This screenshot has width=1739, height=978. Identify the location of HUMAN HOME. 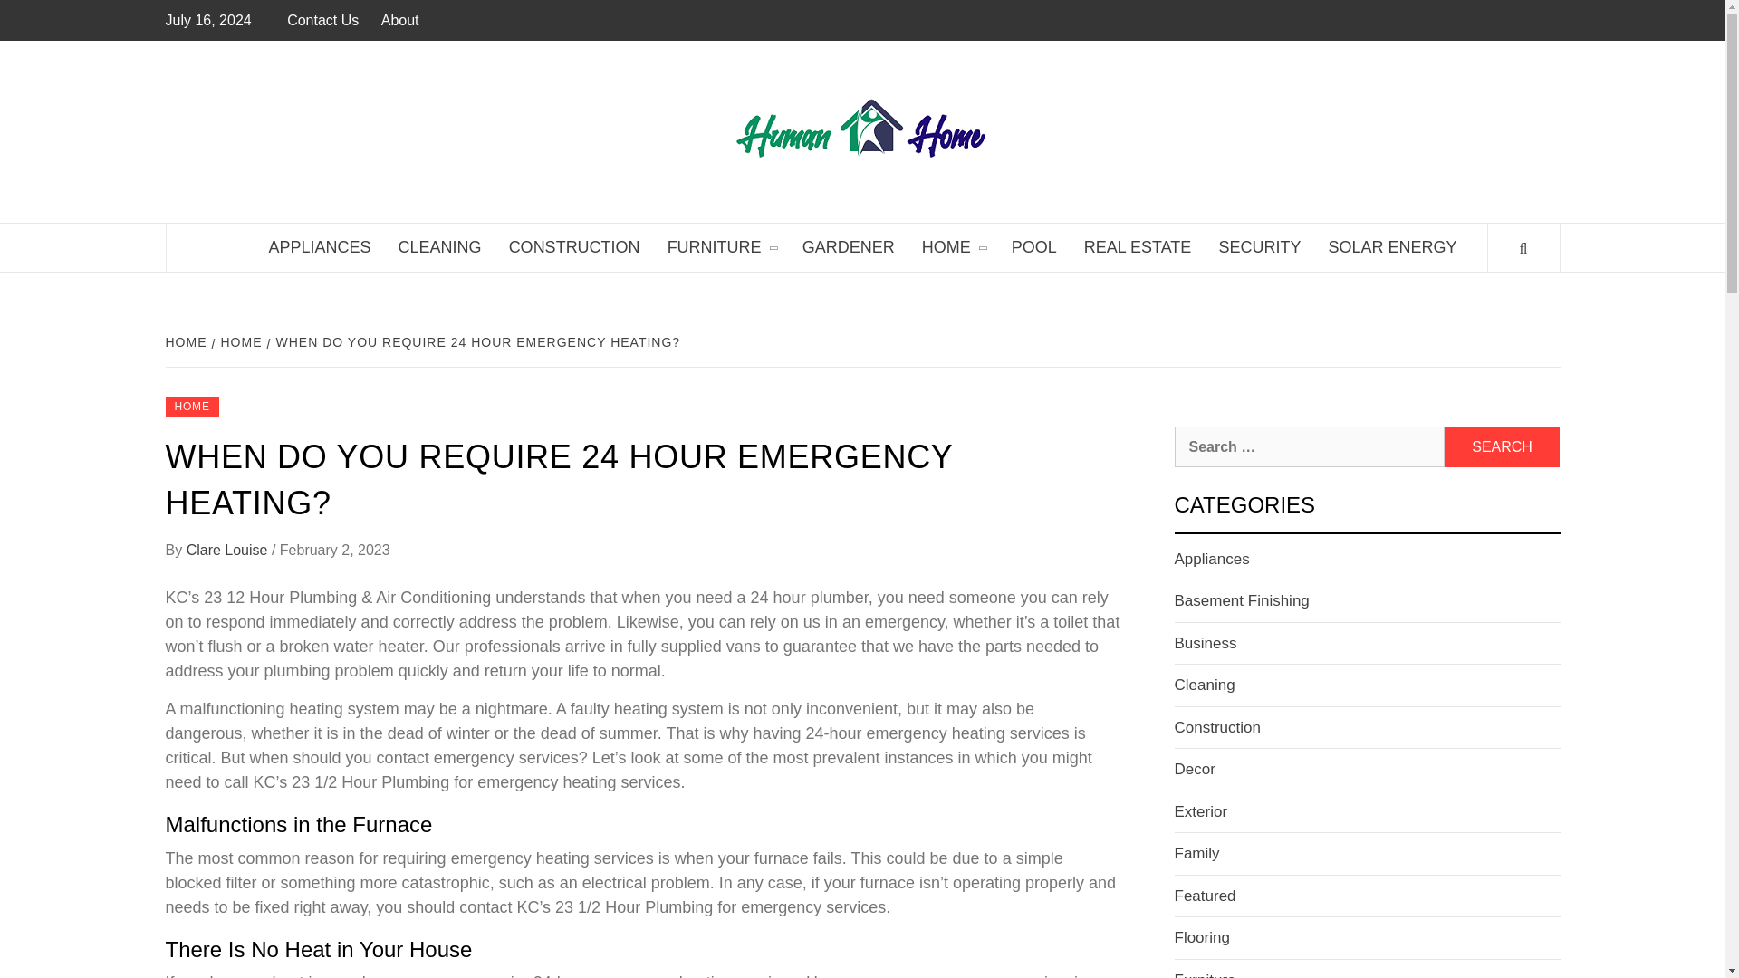
(1154, 114).